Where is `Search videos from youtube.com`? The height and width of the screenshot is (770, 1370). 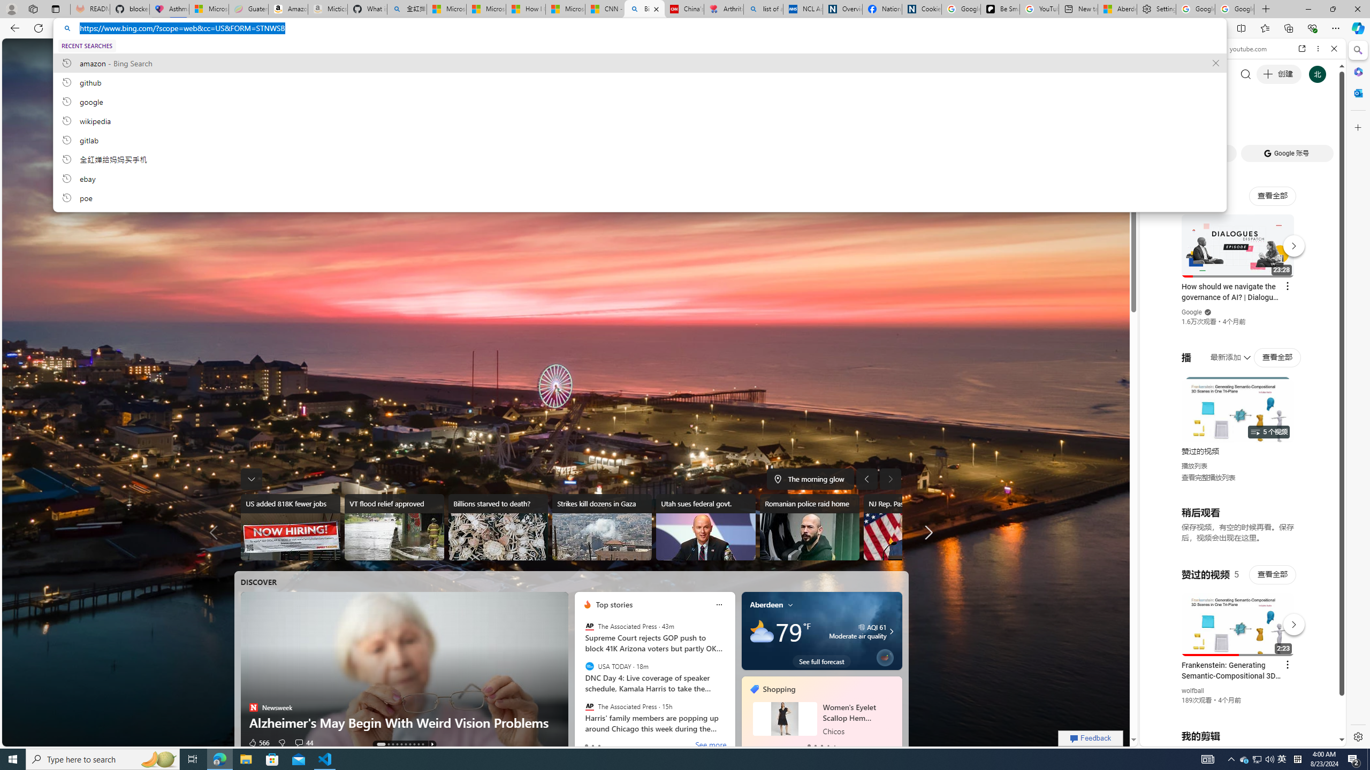
Search videos from youtube.com is located at coordinates (1223, 352).